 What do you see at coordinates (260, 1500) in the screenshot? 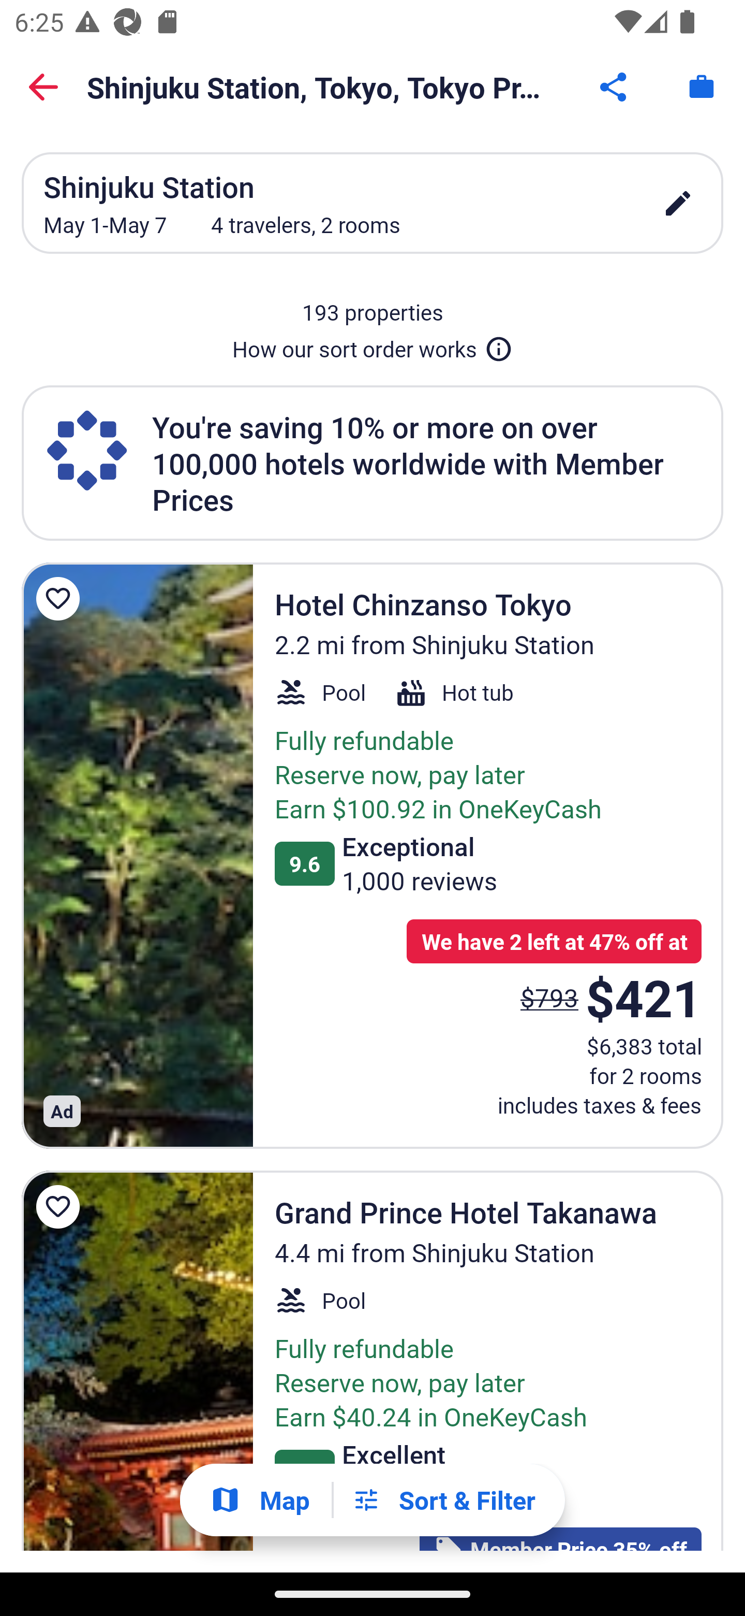
I see `Show map Map Show map Button` at bounding box center [260, 1500].